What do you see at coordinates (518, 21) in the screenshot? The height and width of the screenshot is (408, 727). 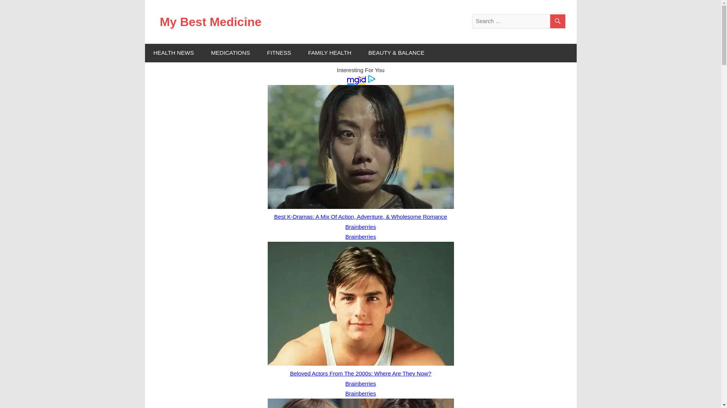 I see `Search for:` at bounding box center [518, 21].